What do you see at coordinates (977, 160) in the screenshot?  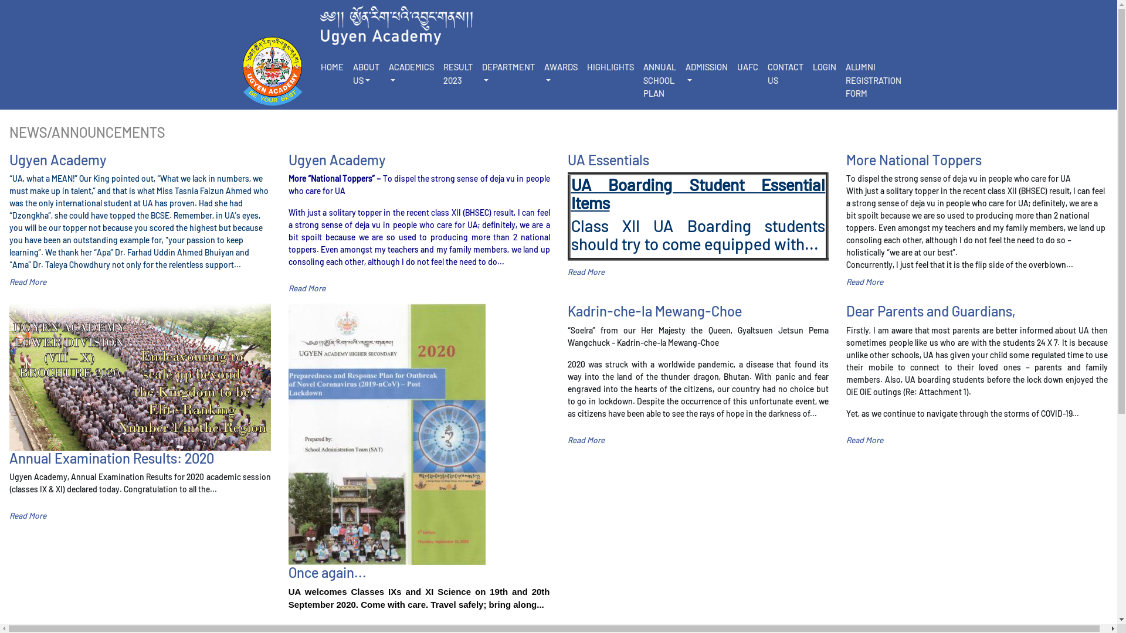 I see `More National Toppers` at bounding box center [977, 160].